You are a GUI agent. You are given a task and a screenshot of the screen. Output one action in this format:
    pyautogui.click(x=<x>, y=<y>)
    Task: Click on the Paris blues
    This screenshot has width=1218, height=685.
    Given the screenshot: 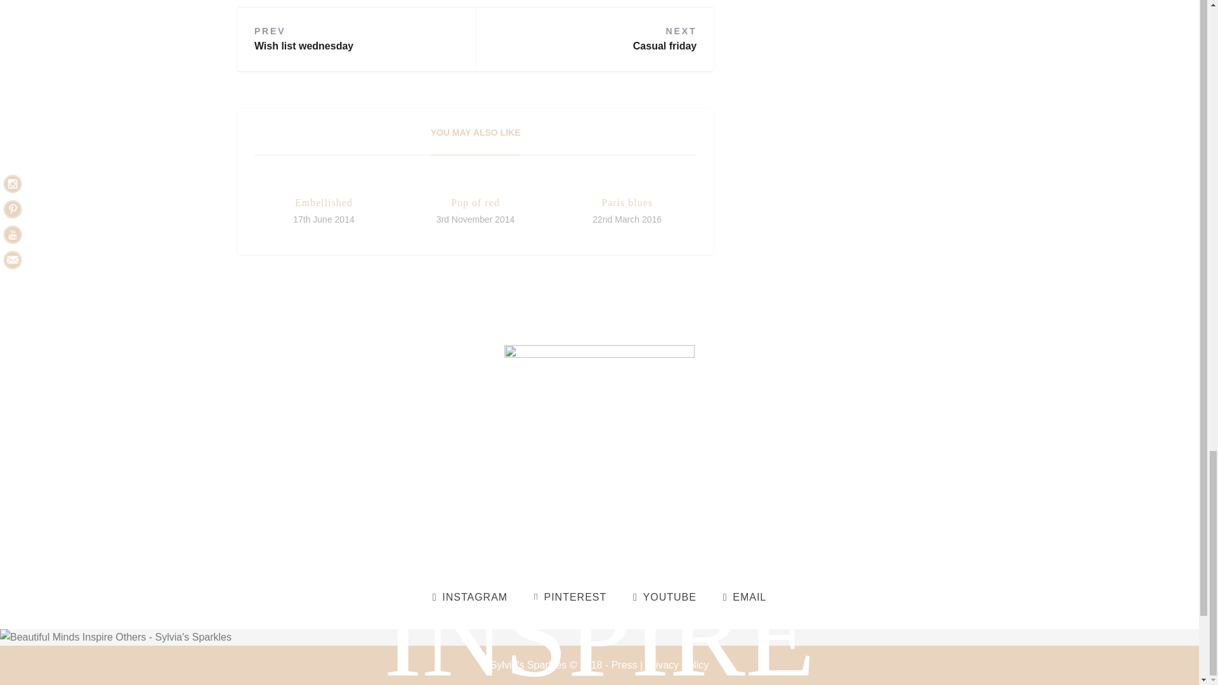 What is the action you would take?
    pyautogui.click(x=627, y=203)
    